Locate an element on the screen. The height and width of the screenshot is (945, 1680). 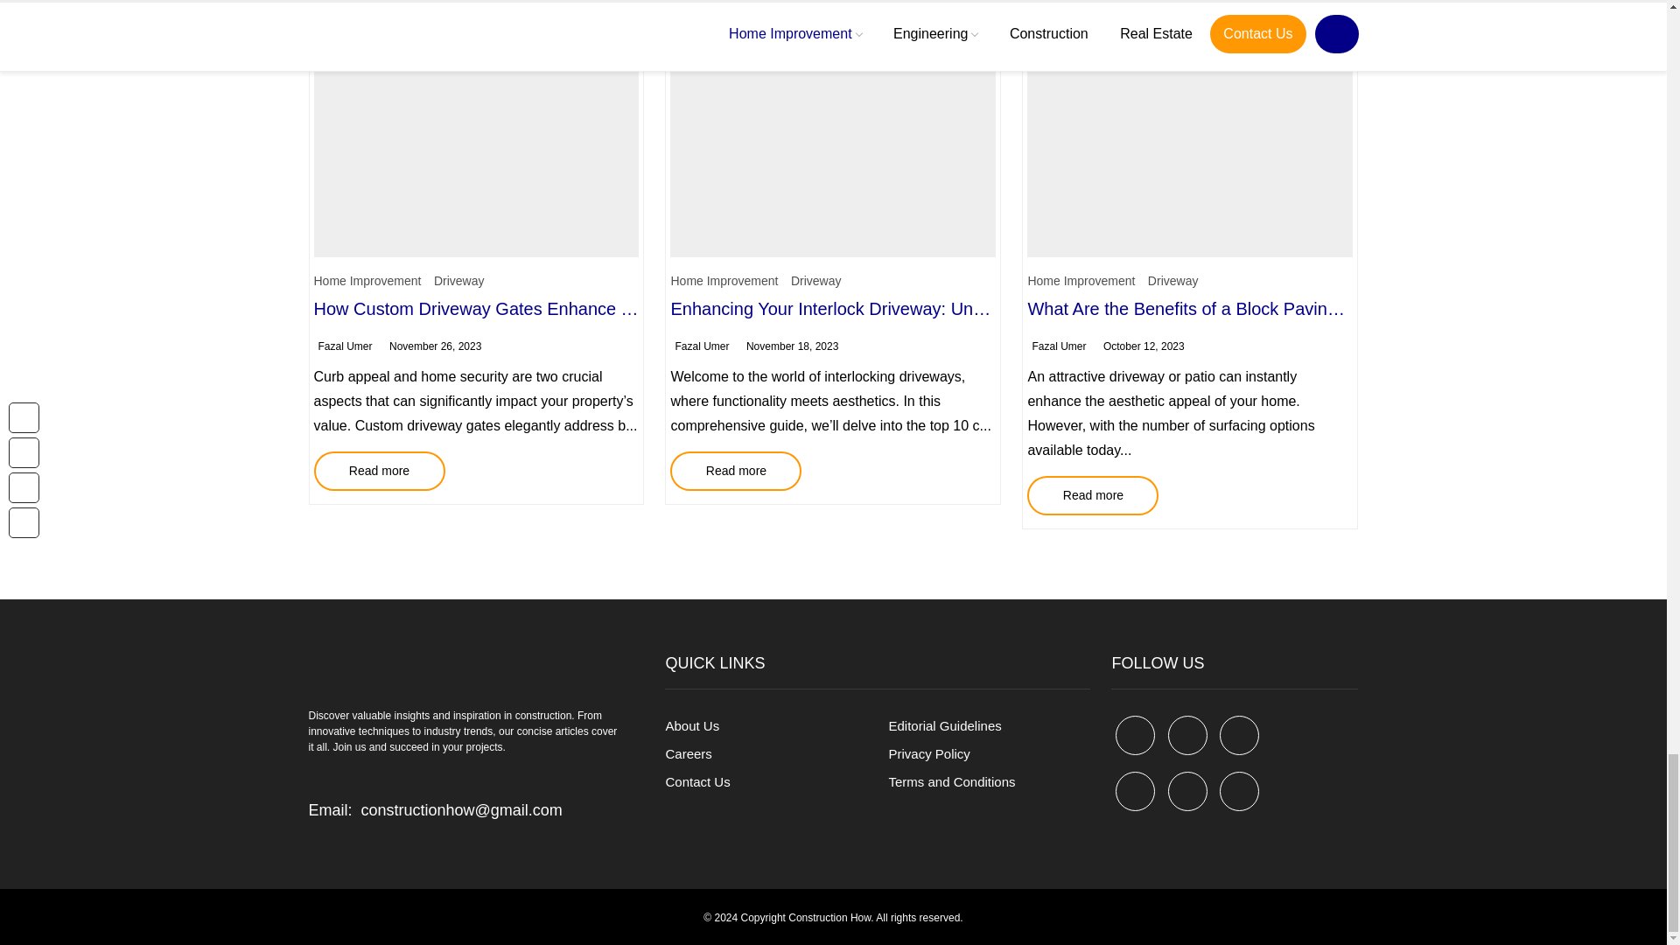
tiktok is located at coordinates (1187, 791).